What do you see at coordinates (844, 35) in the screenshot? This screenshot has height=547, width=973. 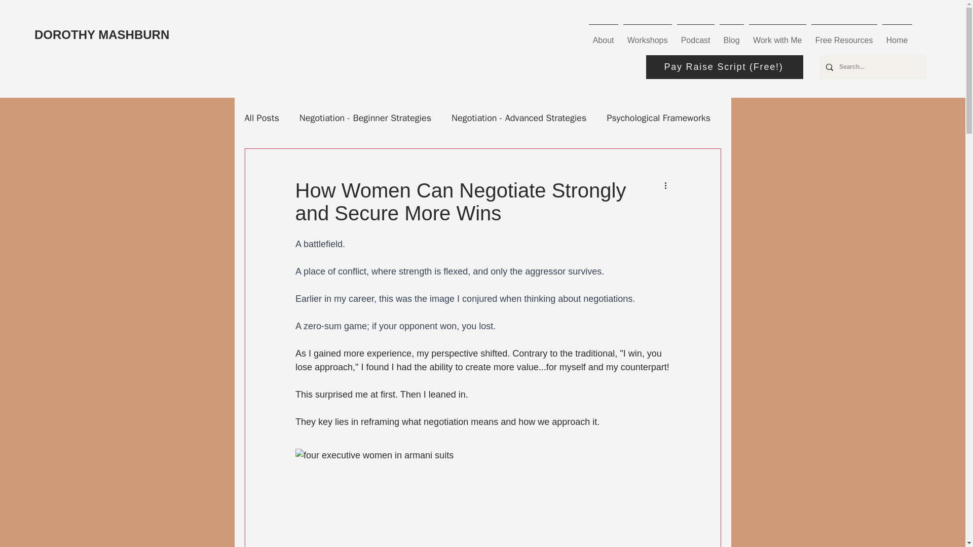 I see `Free Resources` at bounding box center [844, 35].